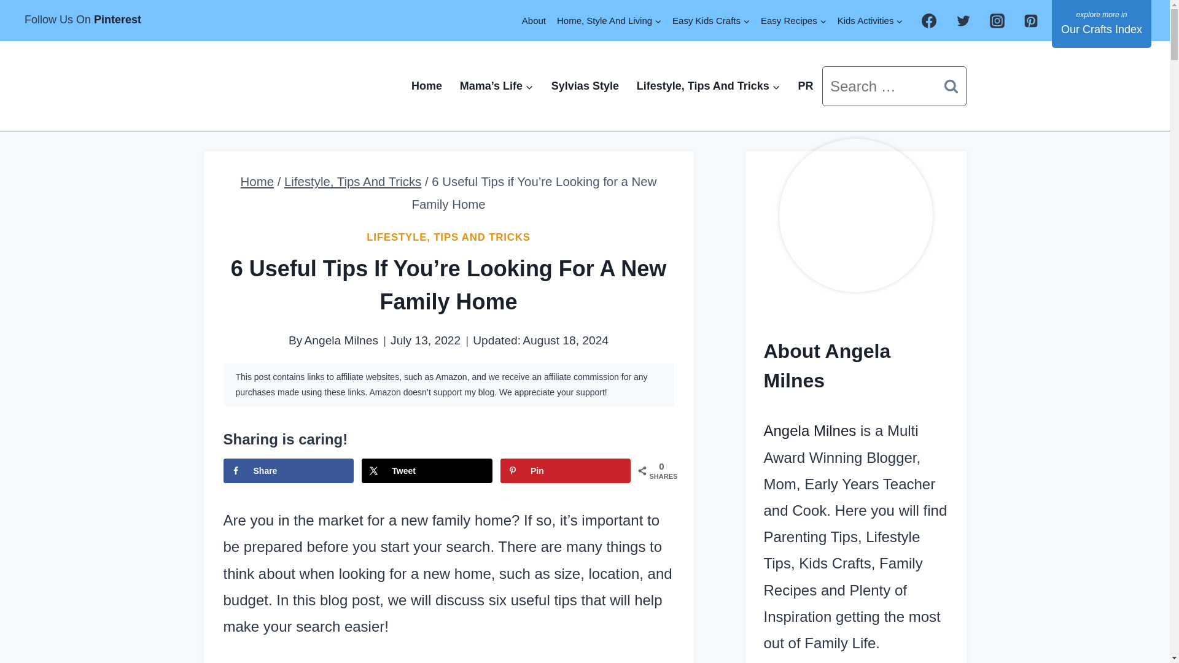 This screenshot has height=663, width=1179. I want to click on Home, Style And Living, so click(609, 20).